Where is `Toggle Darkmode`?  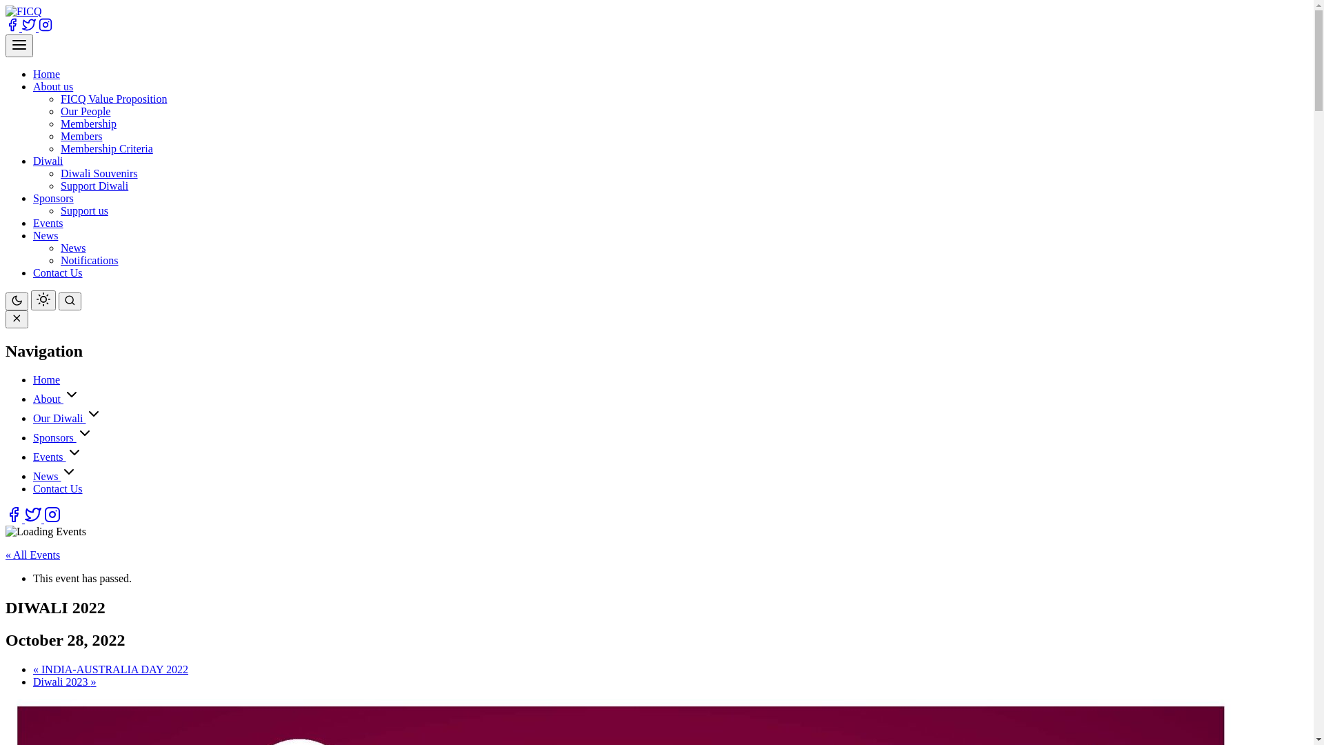
Toggle Darkmode is located at coordinates (17, 301).